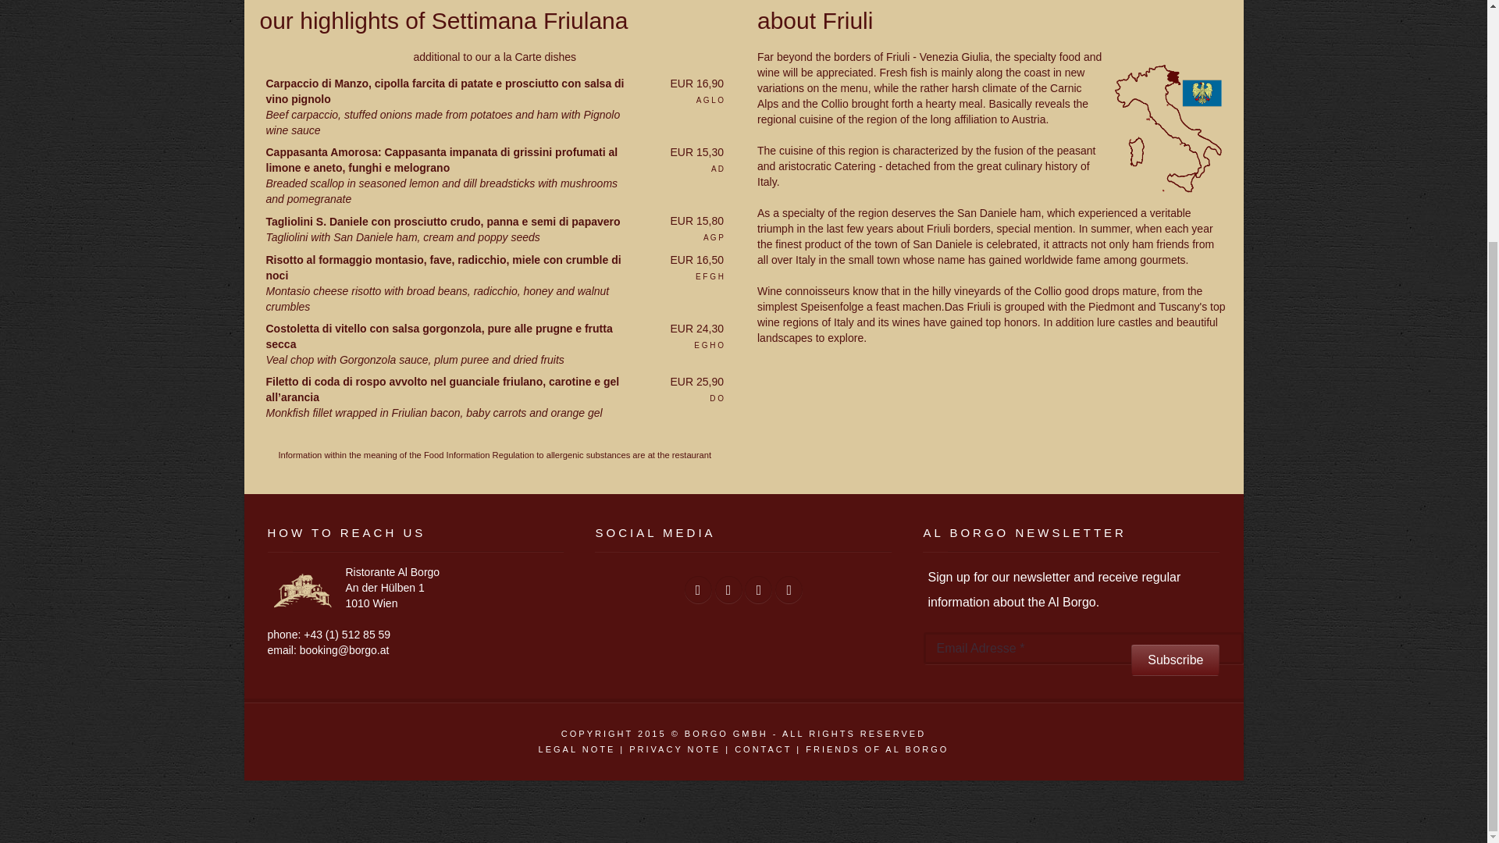  I want to click on PRIVACY NOTE, so click(675, 749).